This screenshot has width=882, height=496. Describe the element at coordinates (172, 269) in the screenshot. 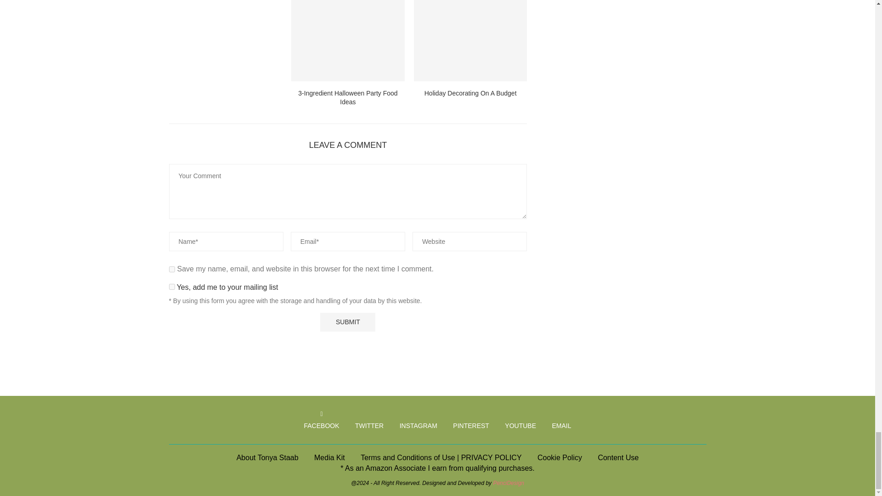

I see `yes` at that location.